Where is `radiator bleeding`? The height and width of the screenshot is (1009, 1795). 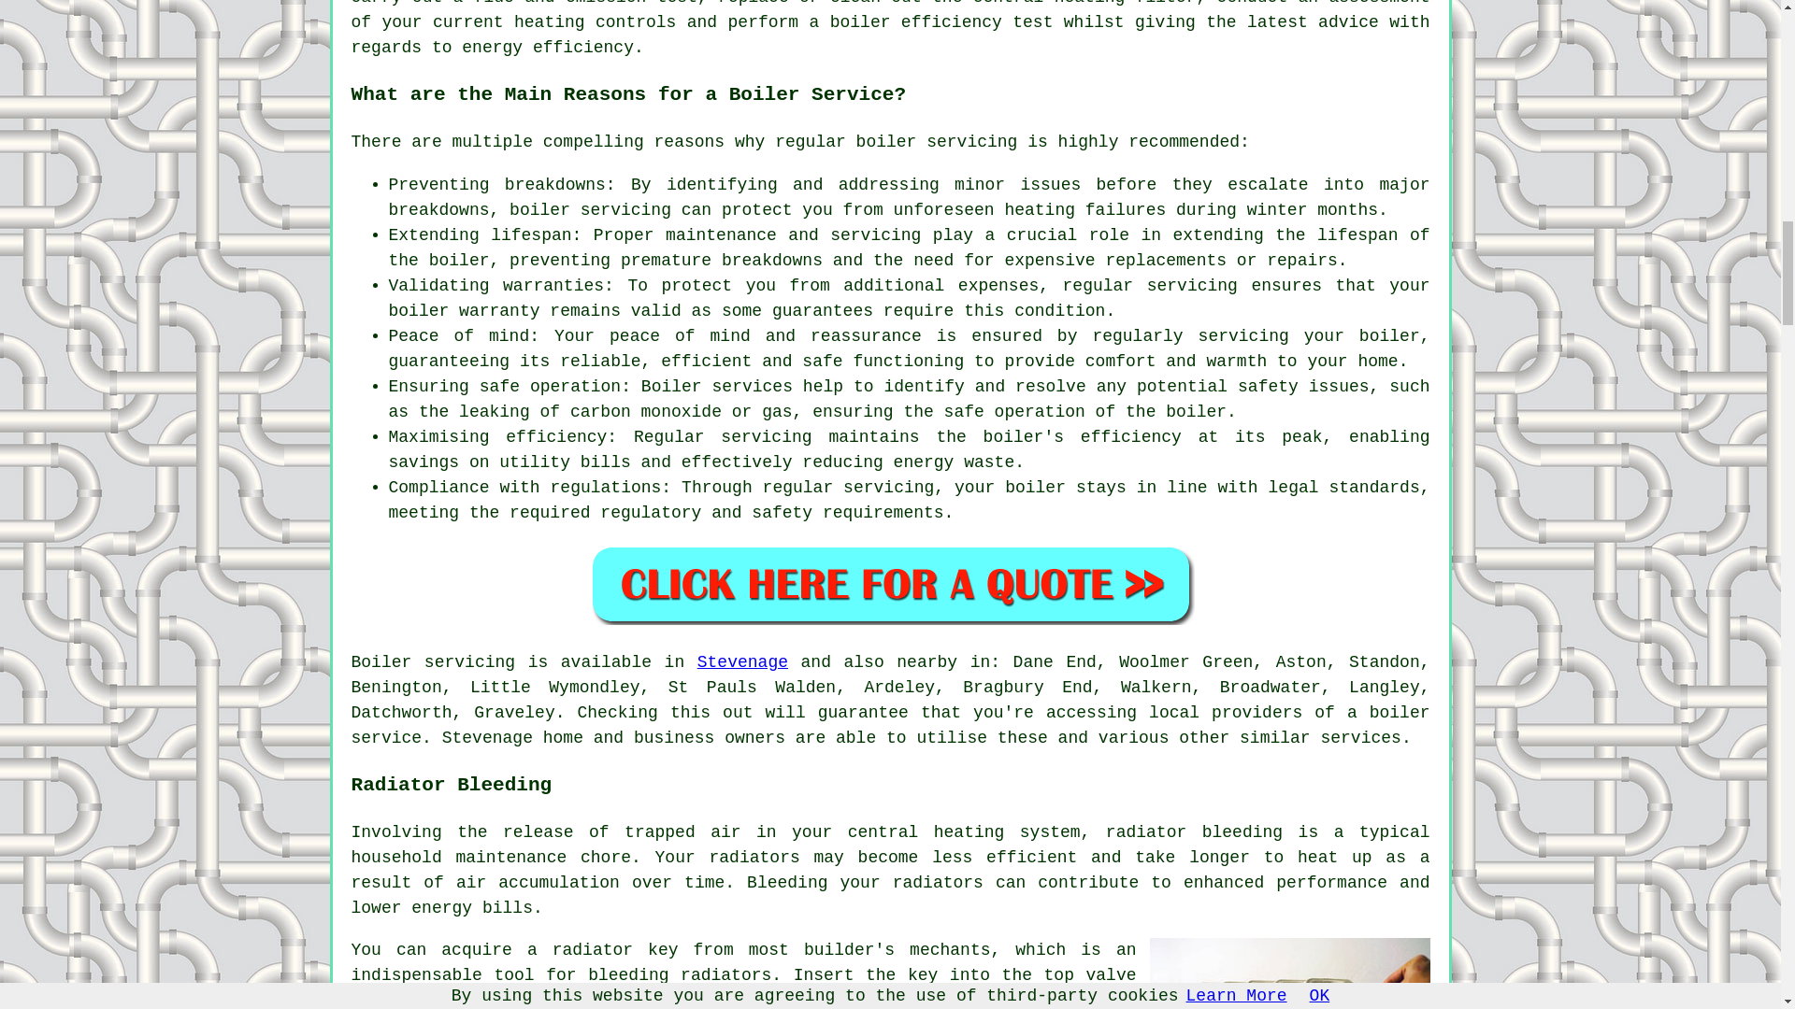 radiator bleeding is located at coordinates (1194, 831).